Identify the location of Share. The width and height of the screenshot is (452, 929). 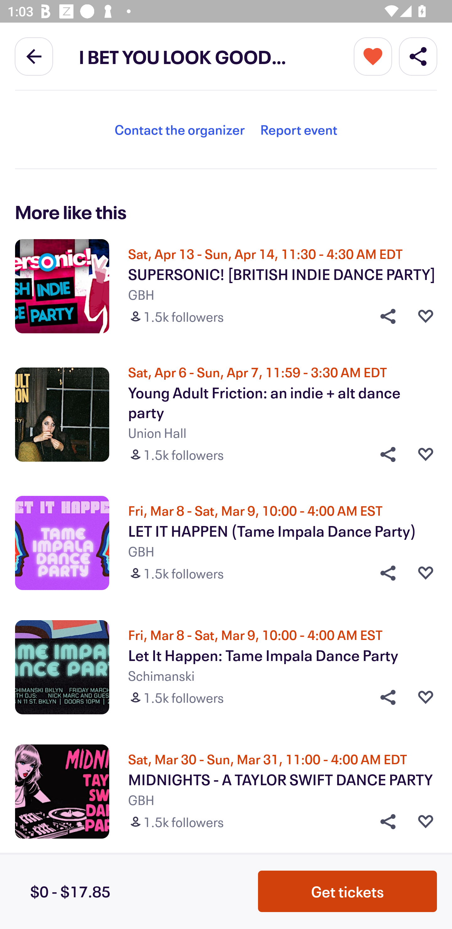
(384, 316).